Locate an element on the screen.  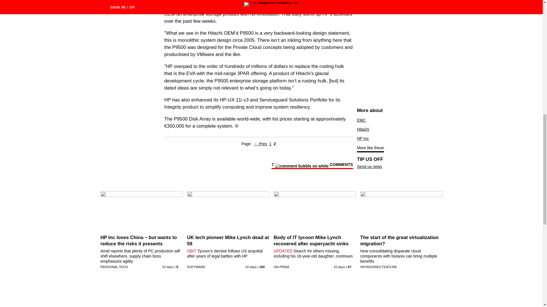
21 Aug 2024 19:15 is located at coordinates (251, 267).